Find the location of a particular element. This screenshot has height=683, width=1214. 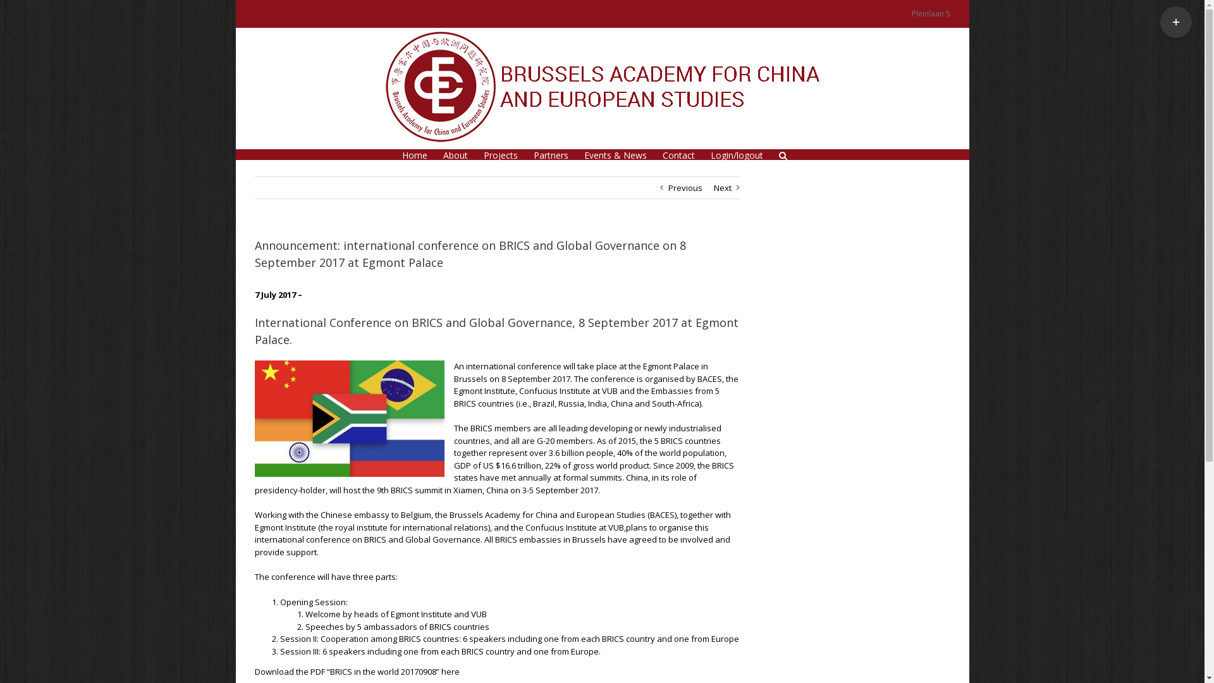

Events & News is located at coordinates (616, 154).